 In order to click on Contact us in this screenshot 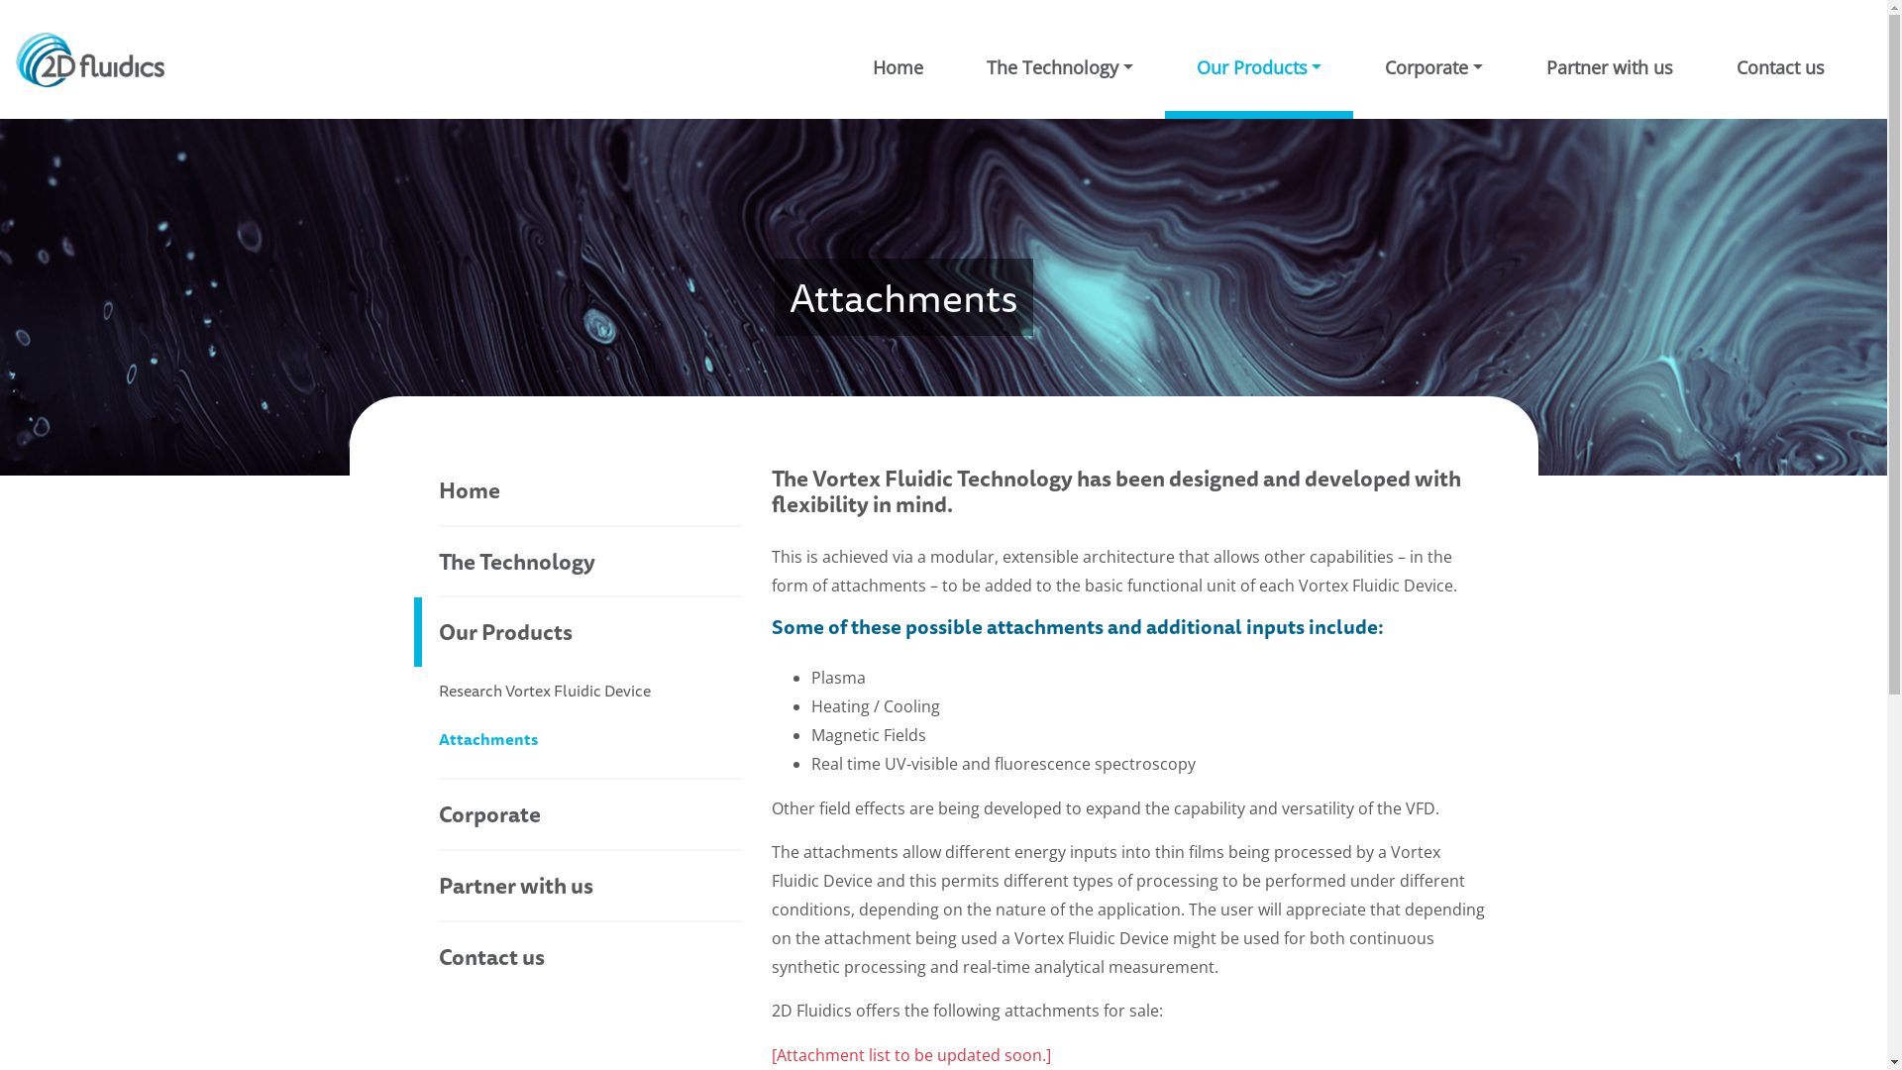, I will do `click(1781, 59)`.